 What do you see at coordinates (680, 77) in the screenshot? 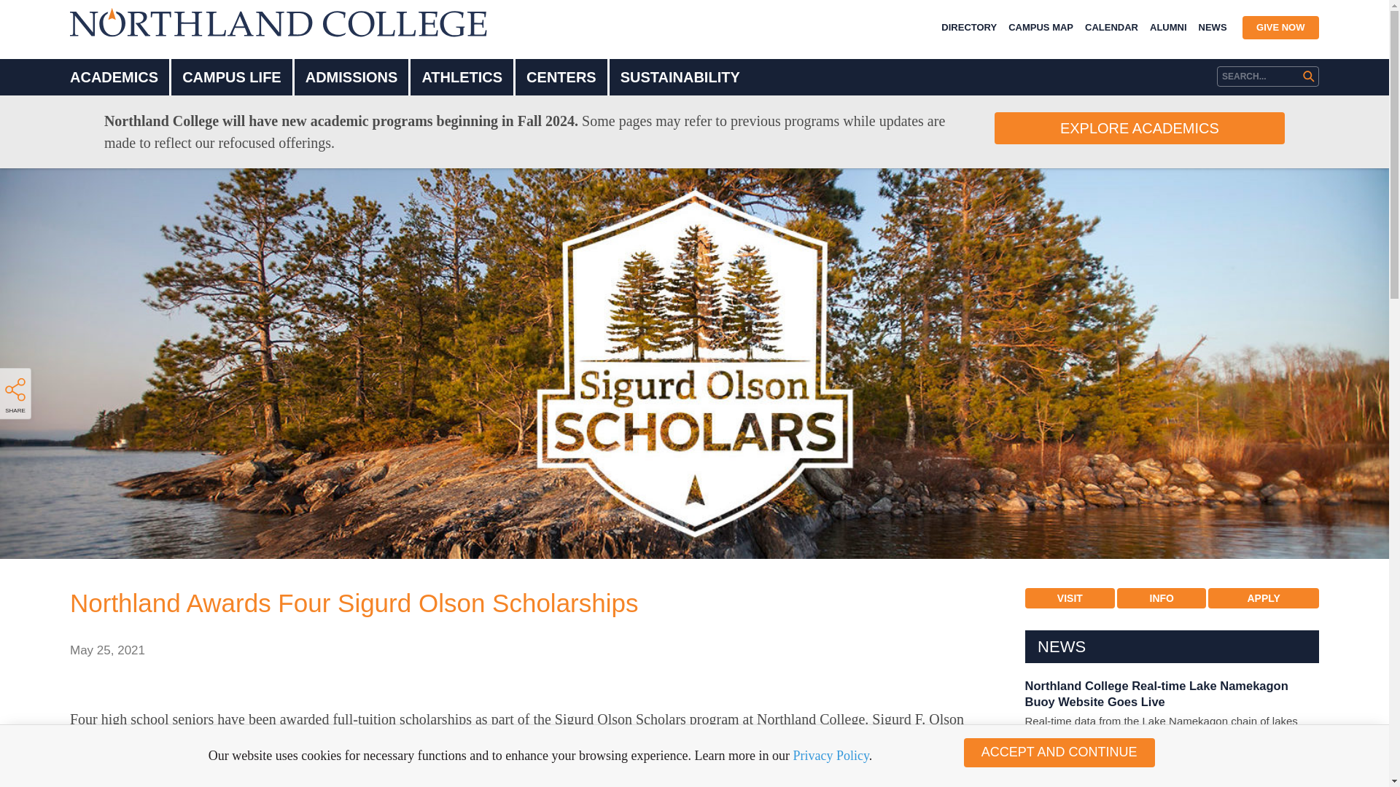
I see `SUSTAINABILITY` at bounding box center [680, 77].